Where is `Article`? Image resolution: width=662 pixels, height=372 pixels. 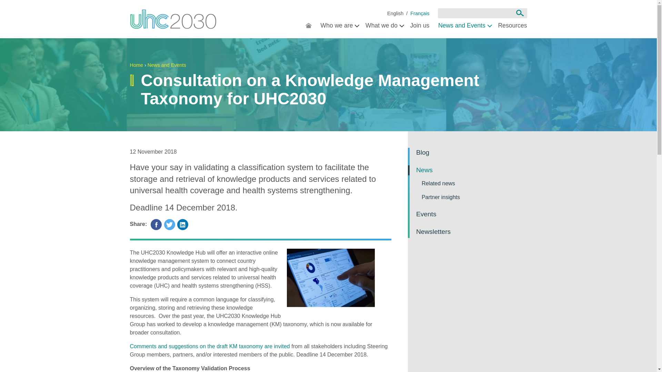
Article is located at coordinates (420, 14).